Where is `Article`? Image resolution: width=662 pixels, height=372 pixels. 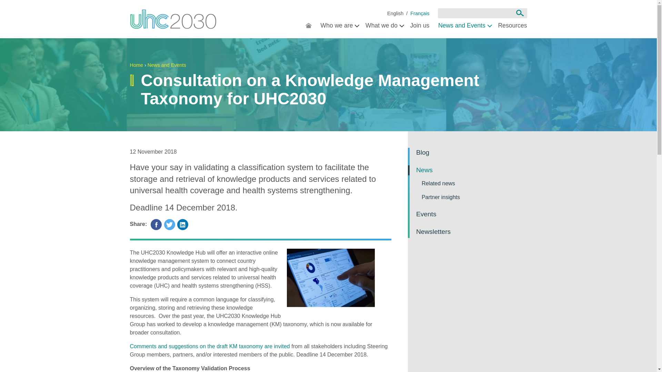
Article is located at coordinates (420, 14).